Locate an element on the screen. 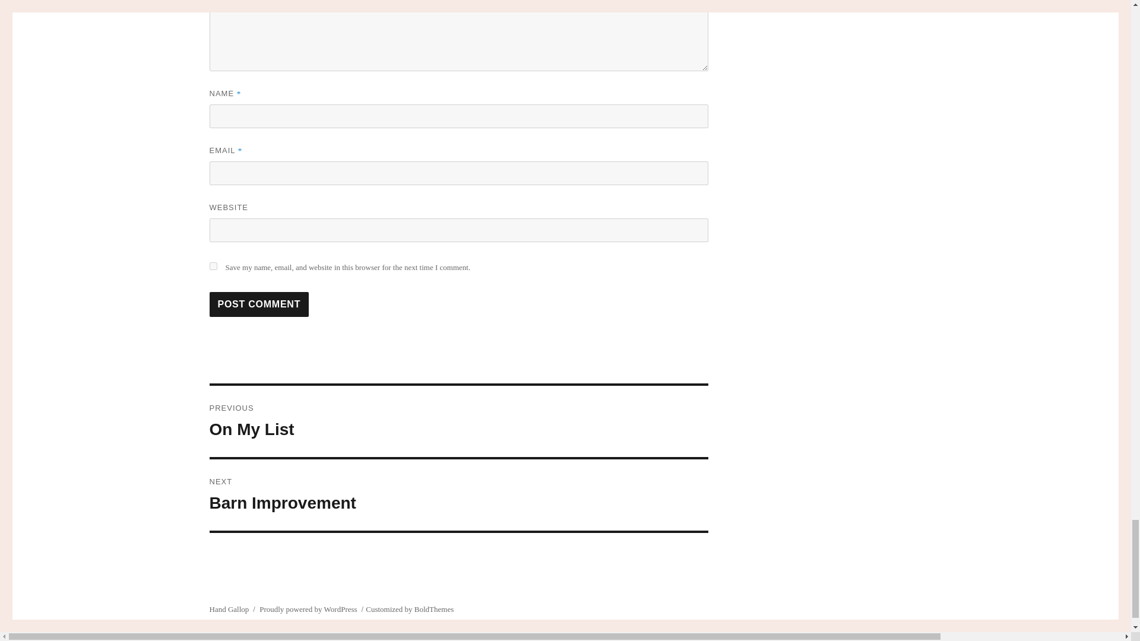  Post Comment is located at coordinates (458, 421).